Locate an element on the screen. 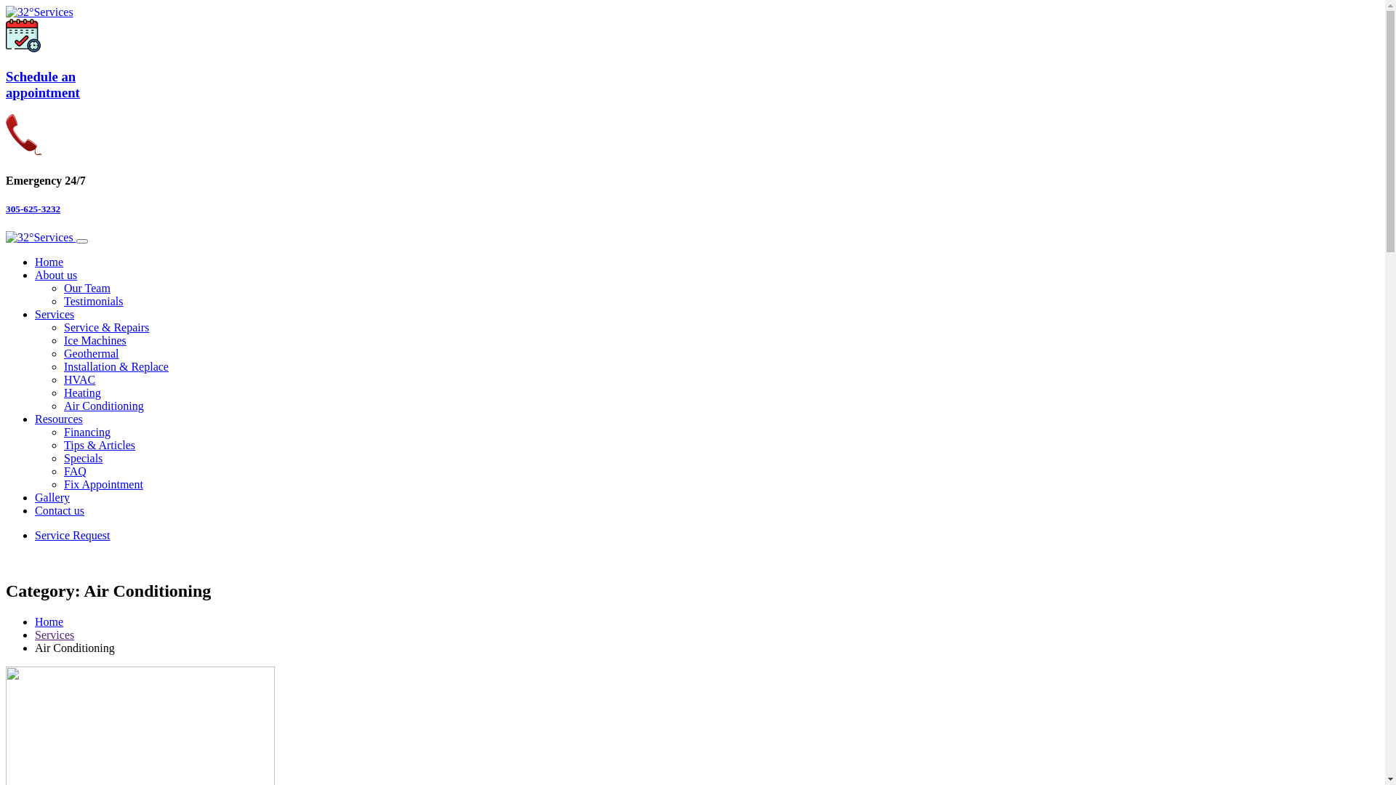 Image resolution: width=1396 pixels, height=785 pixels. HVAC is located at coordinates (80, 379).